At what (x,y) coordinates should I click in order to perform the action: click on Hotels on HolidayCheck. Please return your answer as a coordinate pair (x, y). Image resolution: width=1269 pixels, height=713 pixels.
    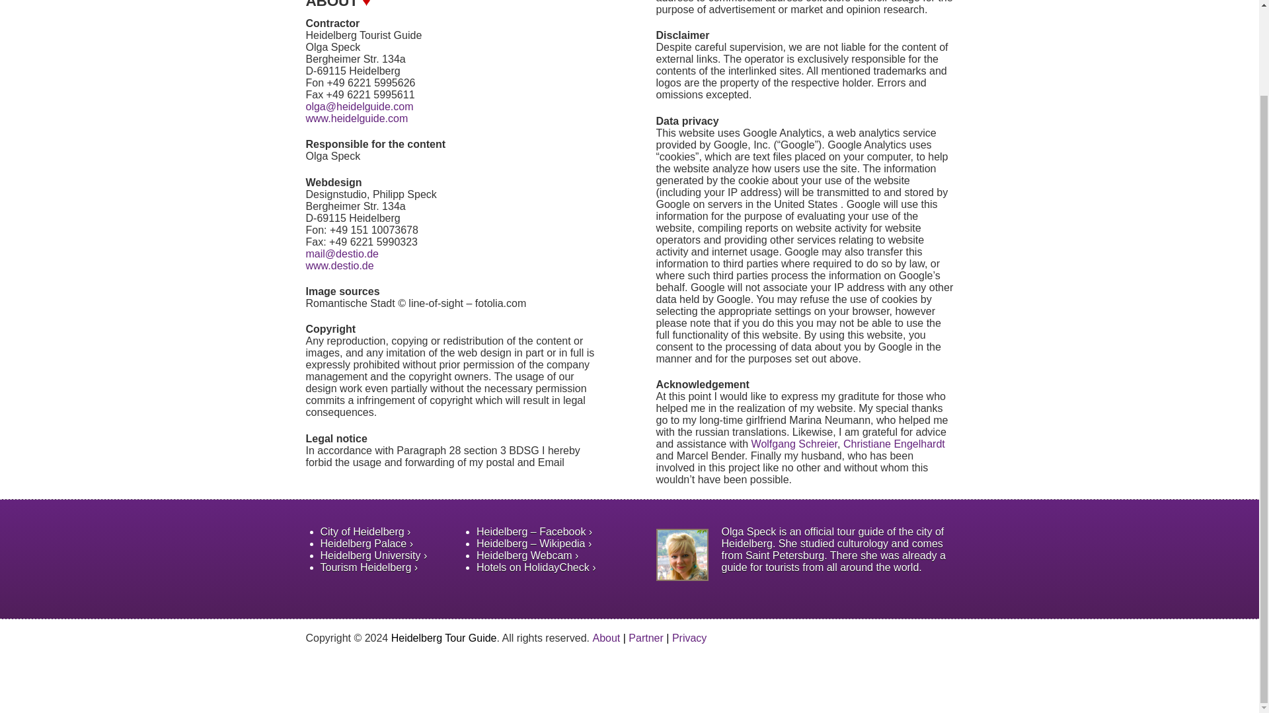
    Looking at the image, I should click on (537, 568).